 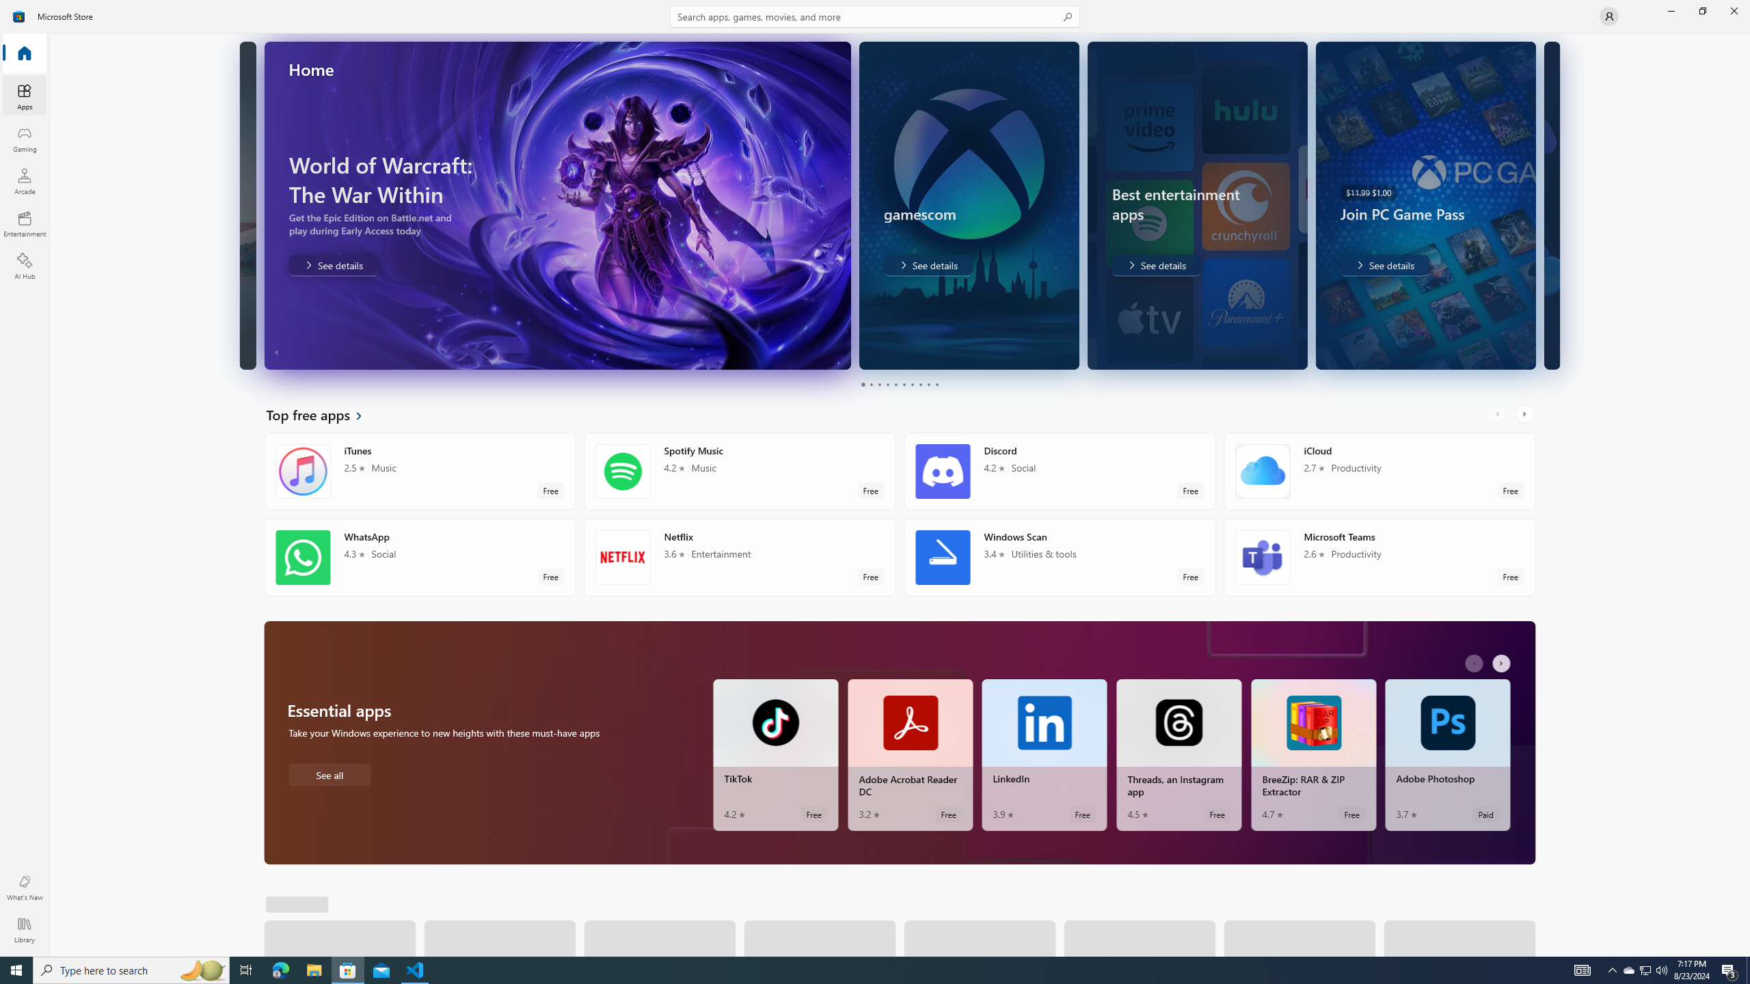 I want to click on See all  Essential apps, so click(x=329, y=774).